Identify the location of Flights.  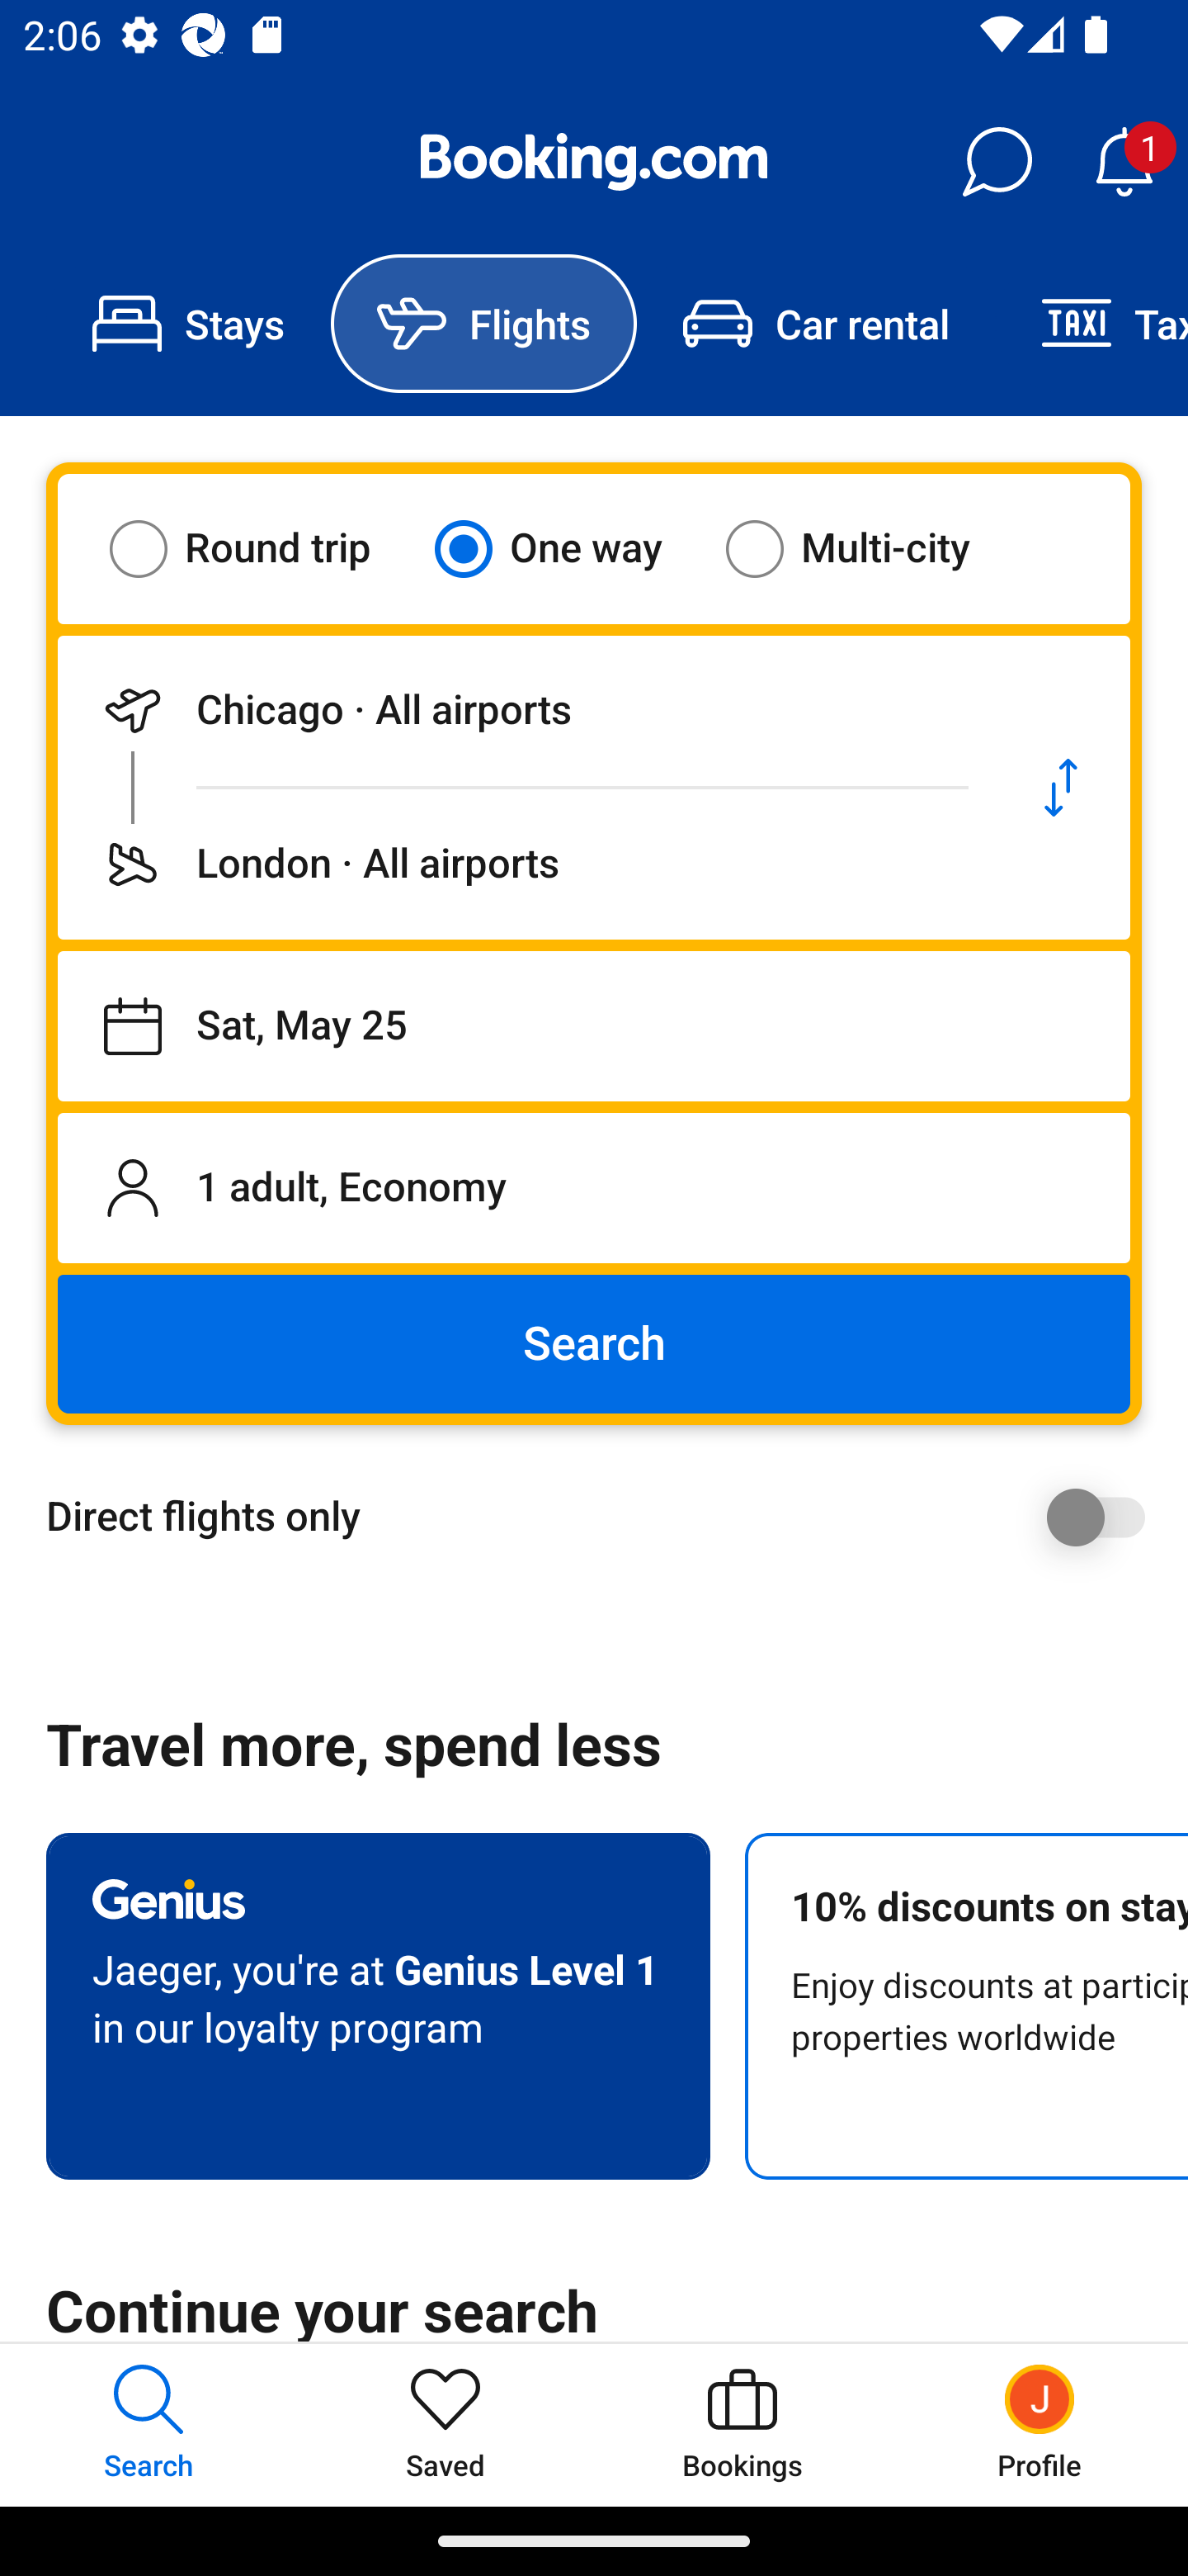
(483, 324).